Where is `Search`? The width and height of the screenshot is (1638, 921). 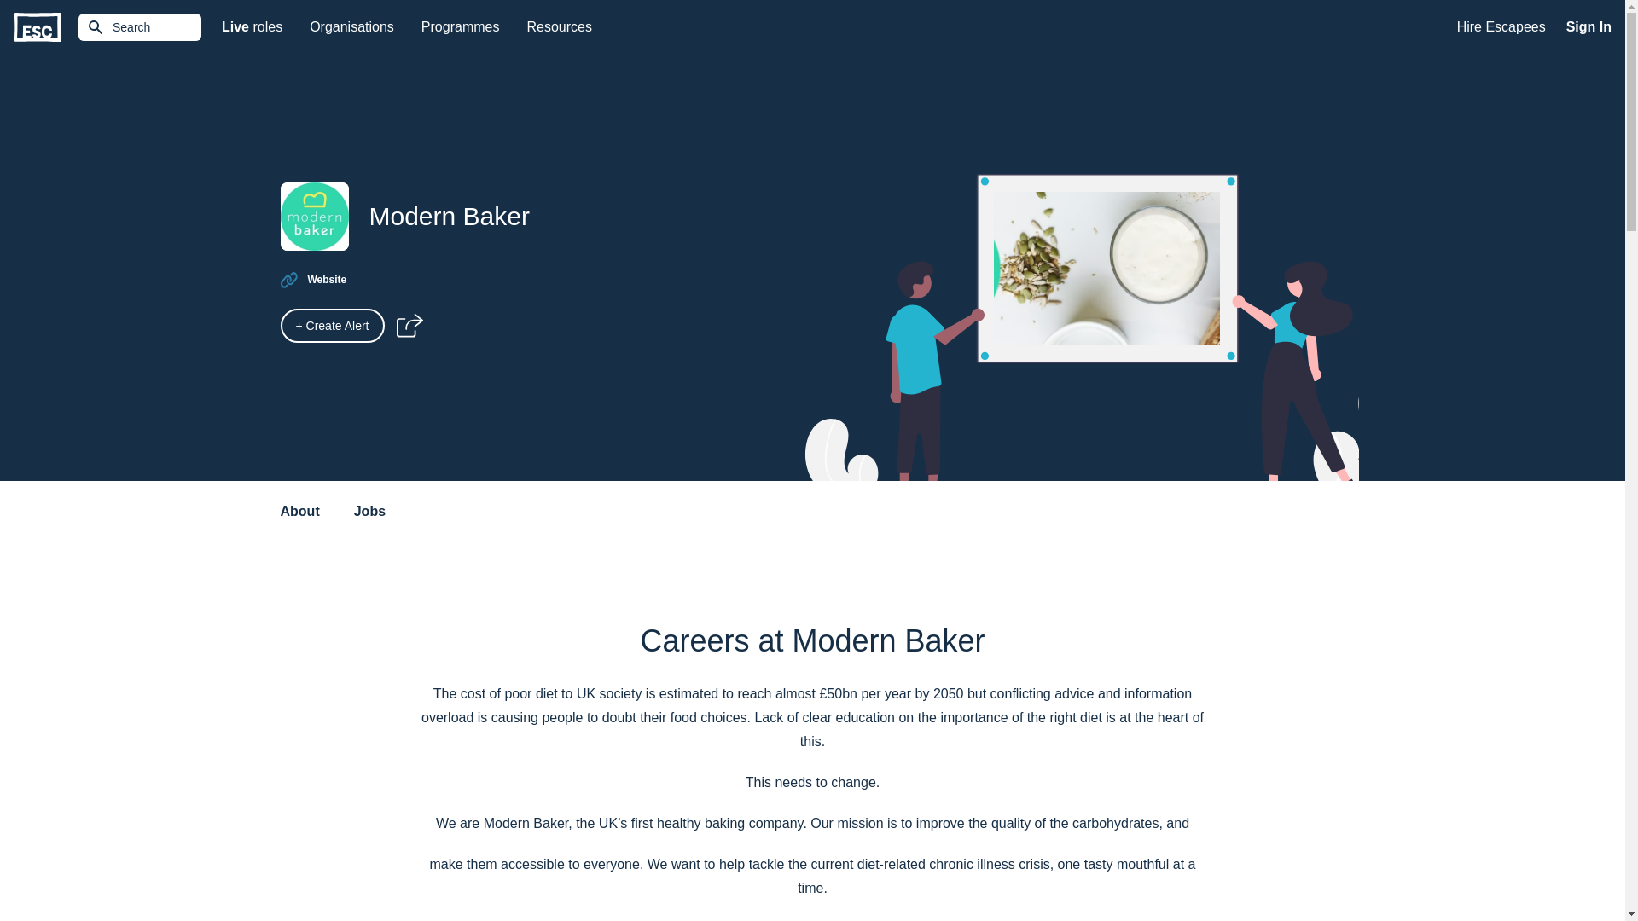 Search is located at coordinates (140, 27).